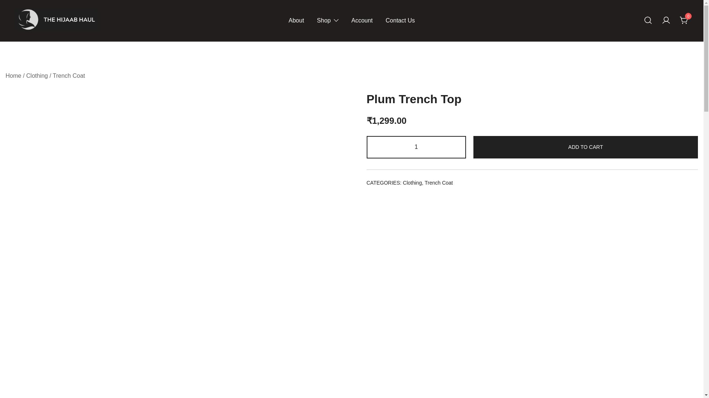 This screenshot has width=709, height=398. Describe the element at coordinates (684, 20) in the screenshot. I see `0` at that location.